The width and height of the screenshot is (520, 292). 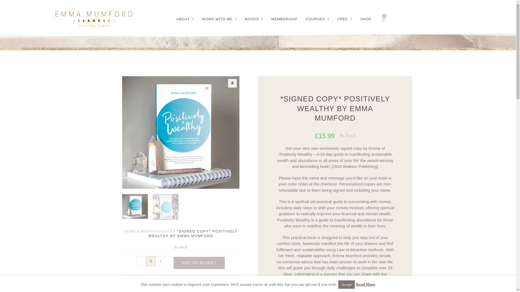 I want to click on 1, so click(x=151, y=261).